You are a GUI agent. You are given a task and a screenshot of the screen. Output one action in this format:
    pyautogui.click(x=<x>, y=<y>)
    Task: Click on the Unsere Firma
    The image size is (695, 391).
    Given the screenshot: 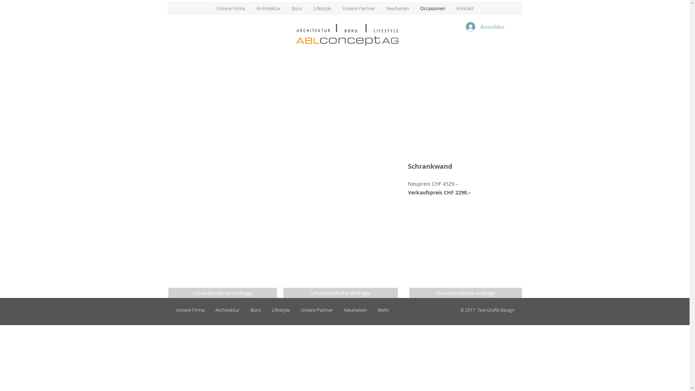 What is the action you would take?
    pyautogui.click(x=231, y=8)
    